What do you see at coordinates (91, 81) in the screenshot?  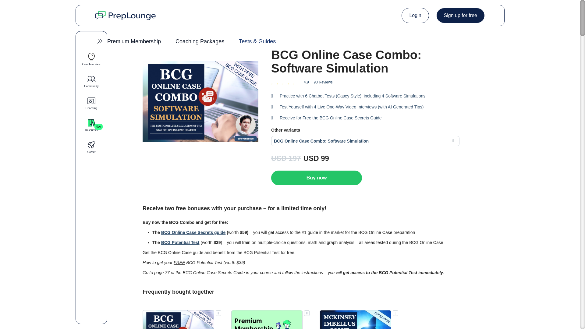 I see `Community` at bounding box center [91, 81].